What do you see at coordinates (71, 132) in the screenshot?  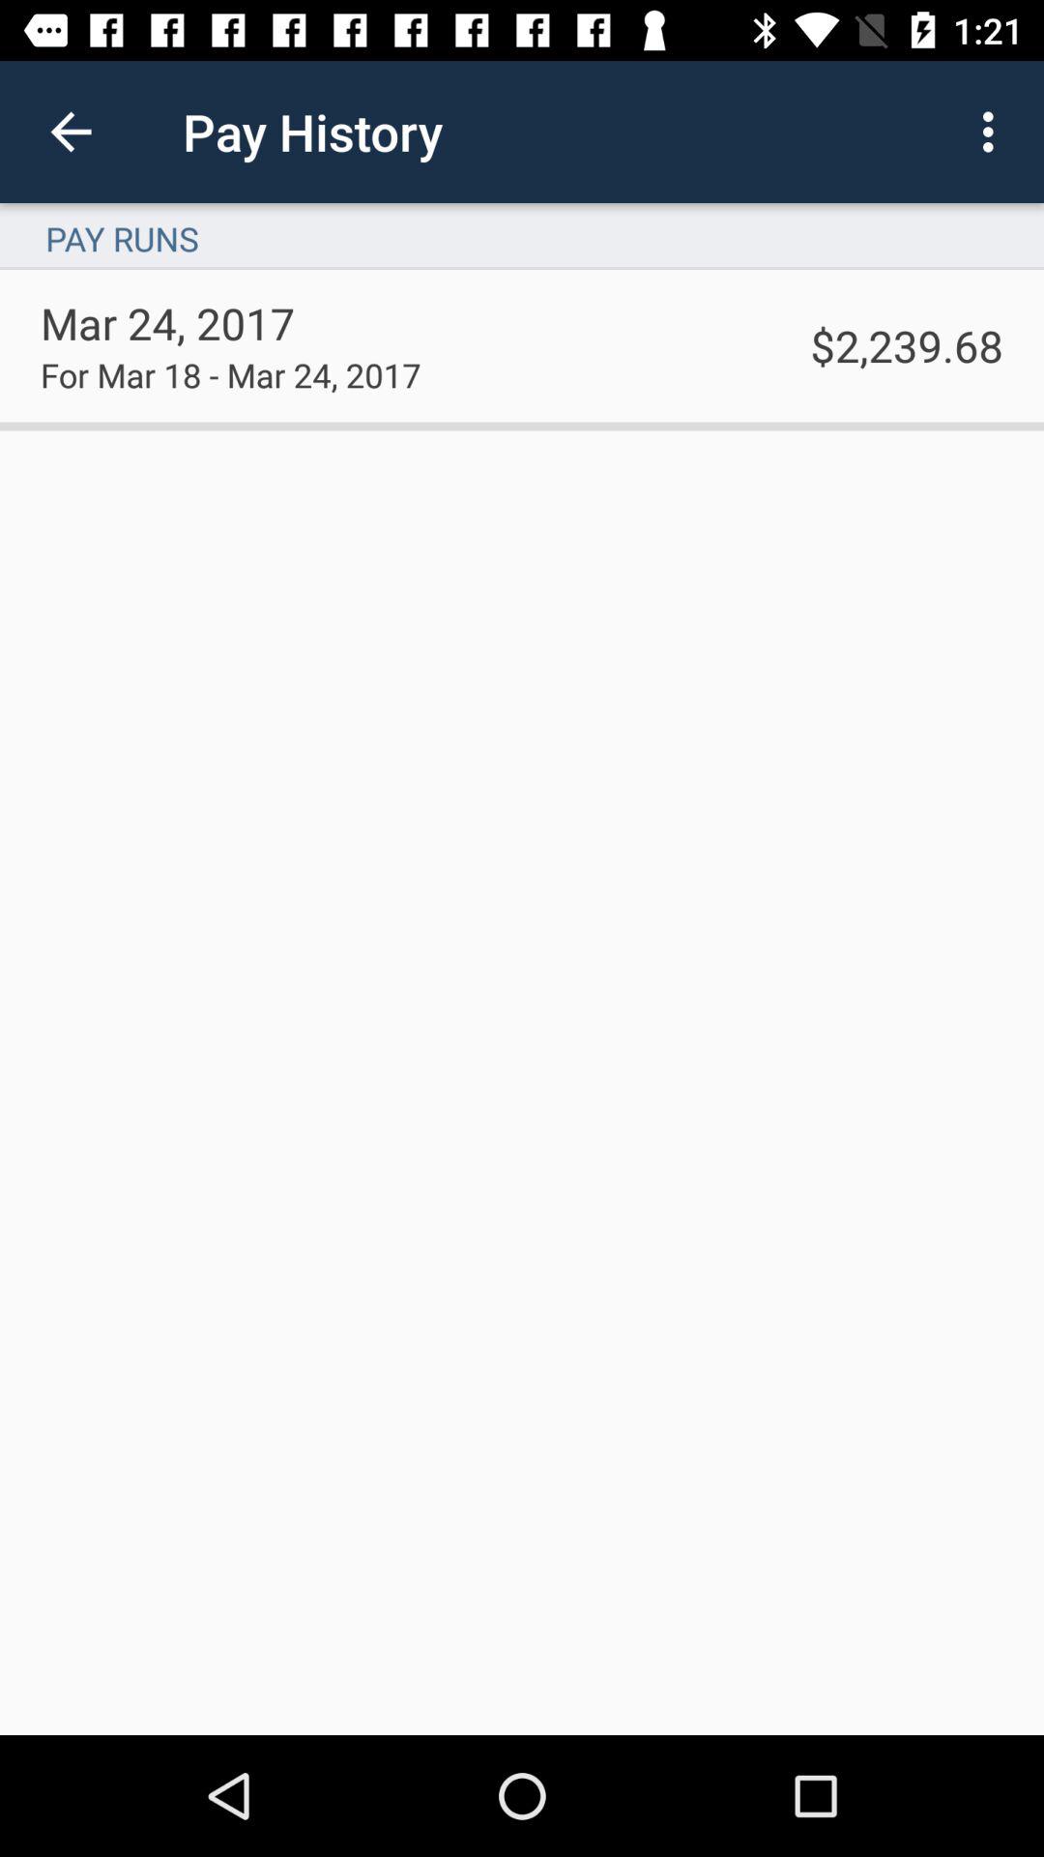 I see `select item next to pay history item` at bounding box center [71, 132].